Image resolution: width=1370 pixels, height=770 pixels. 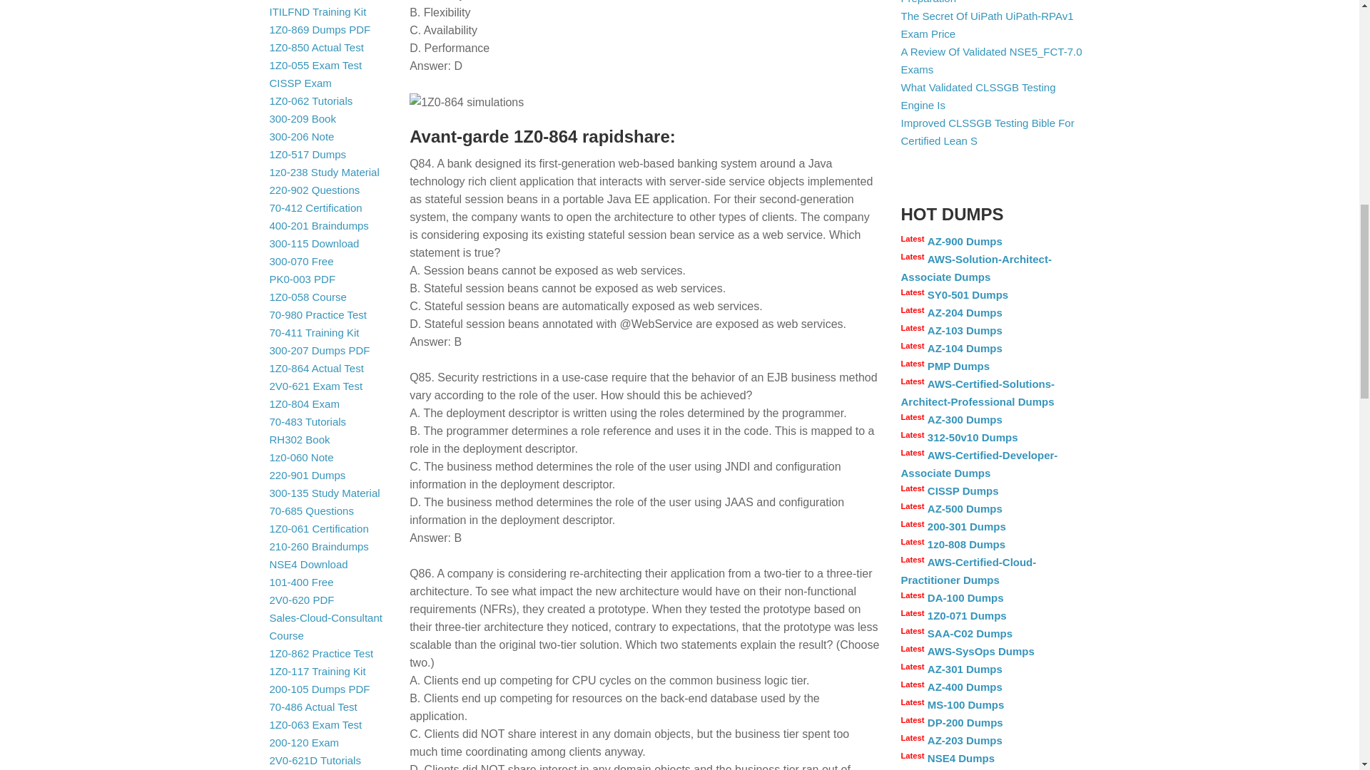 I want to click on 300-206 Note, so click(x=302, y=135).